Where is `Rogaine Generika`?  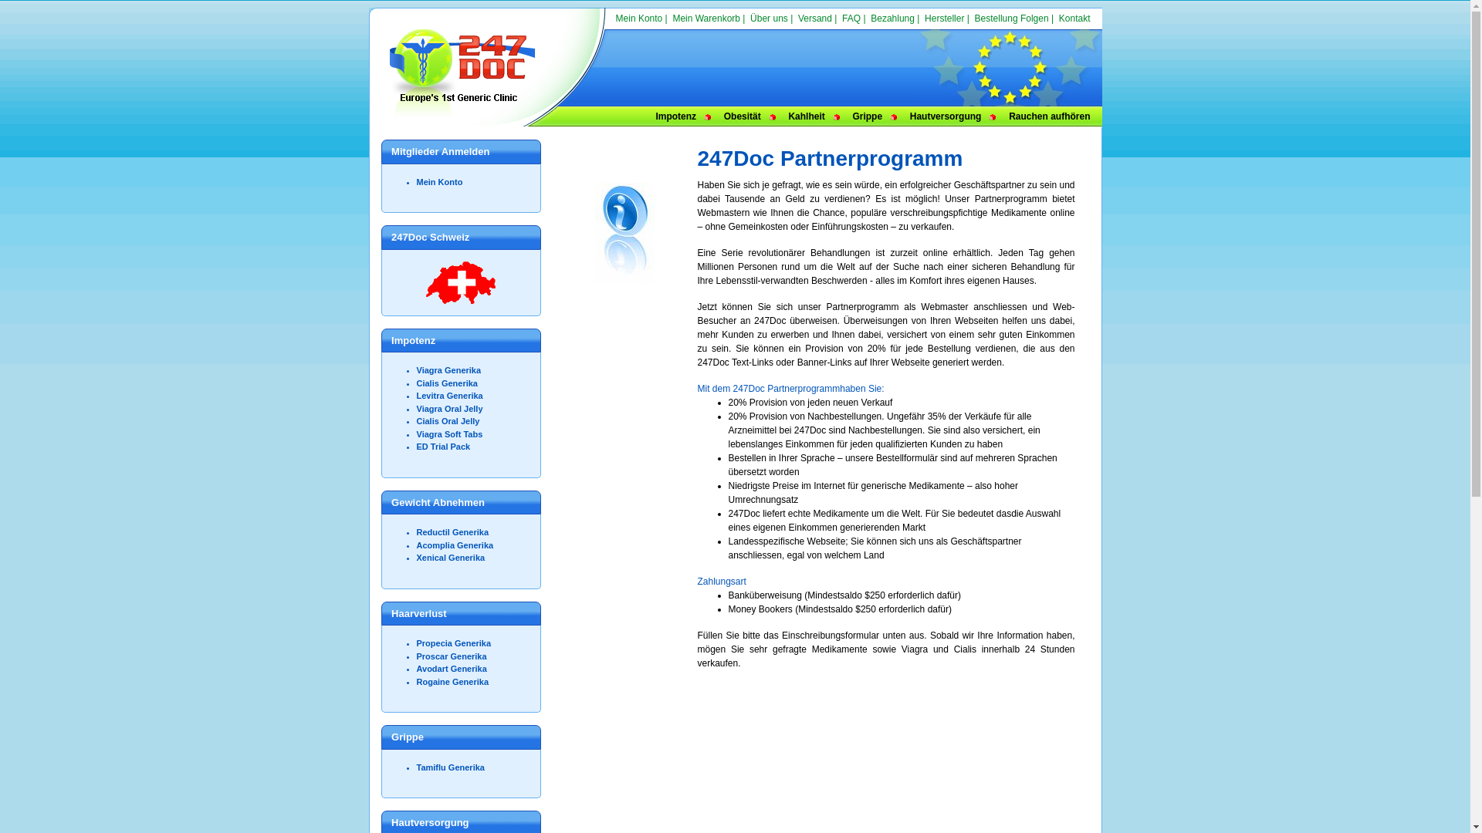
Rogaine Generika is located at coordinates (453, 682).